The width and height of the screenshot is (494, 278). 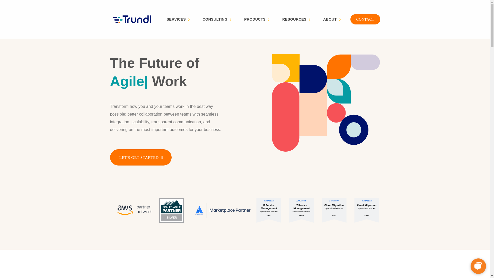 I want to click on ABOUT, so click(x=332, y=19).